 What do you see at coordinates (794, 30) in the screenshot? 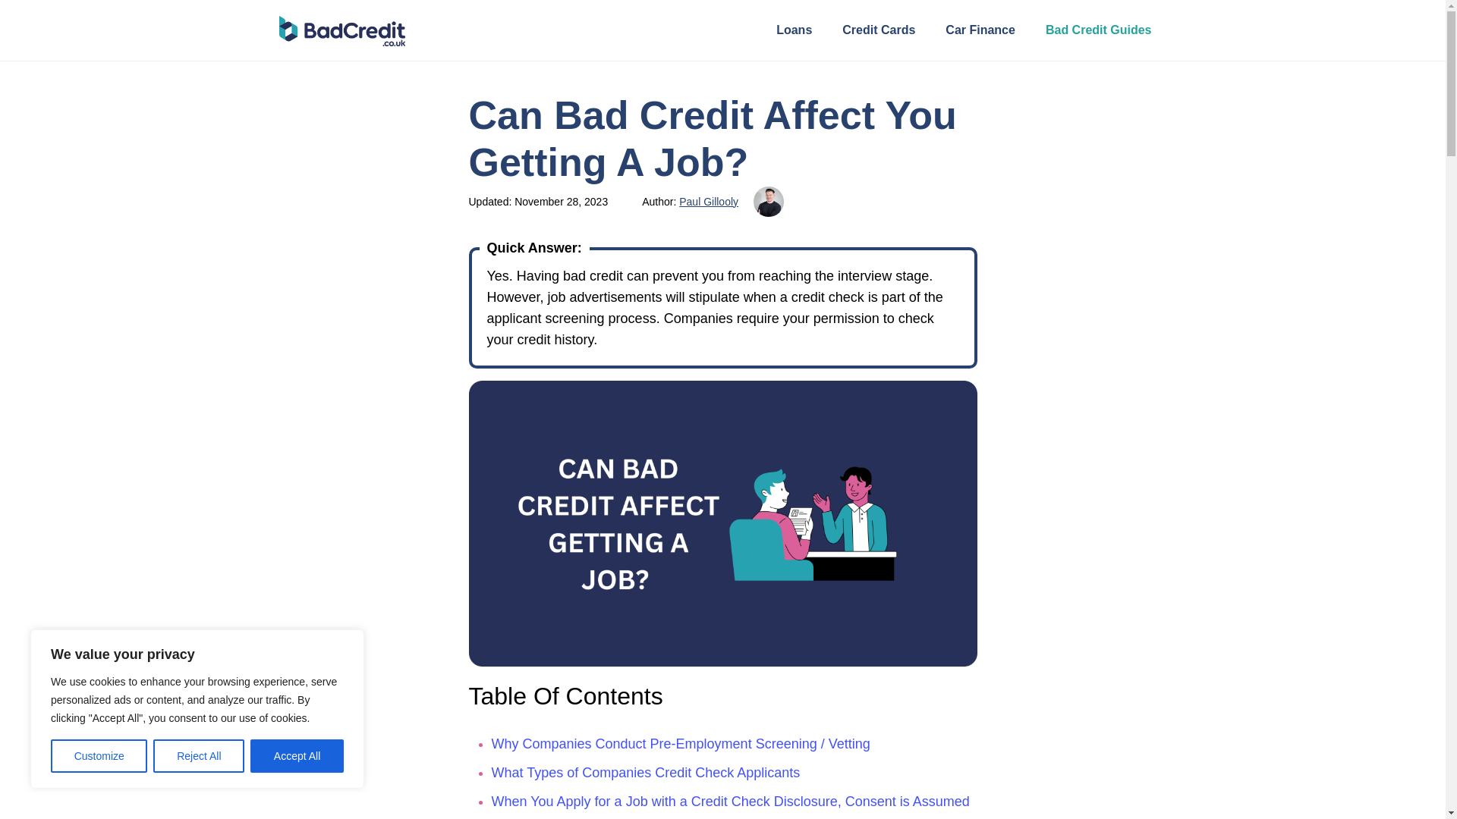
I see `Loans` at bounding box center [794, 30].